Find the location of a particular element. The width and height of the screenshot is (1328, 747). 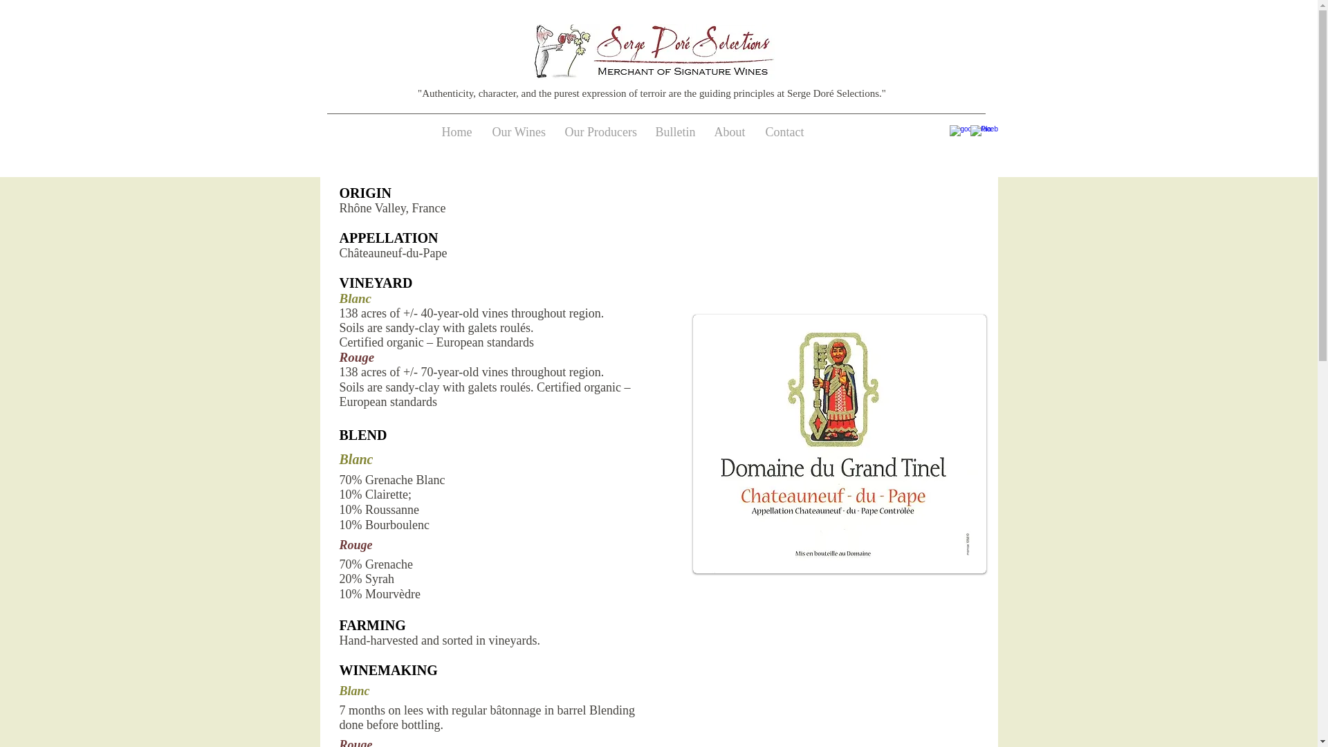

Our Producers is located at coordinates (600, 132).